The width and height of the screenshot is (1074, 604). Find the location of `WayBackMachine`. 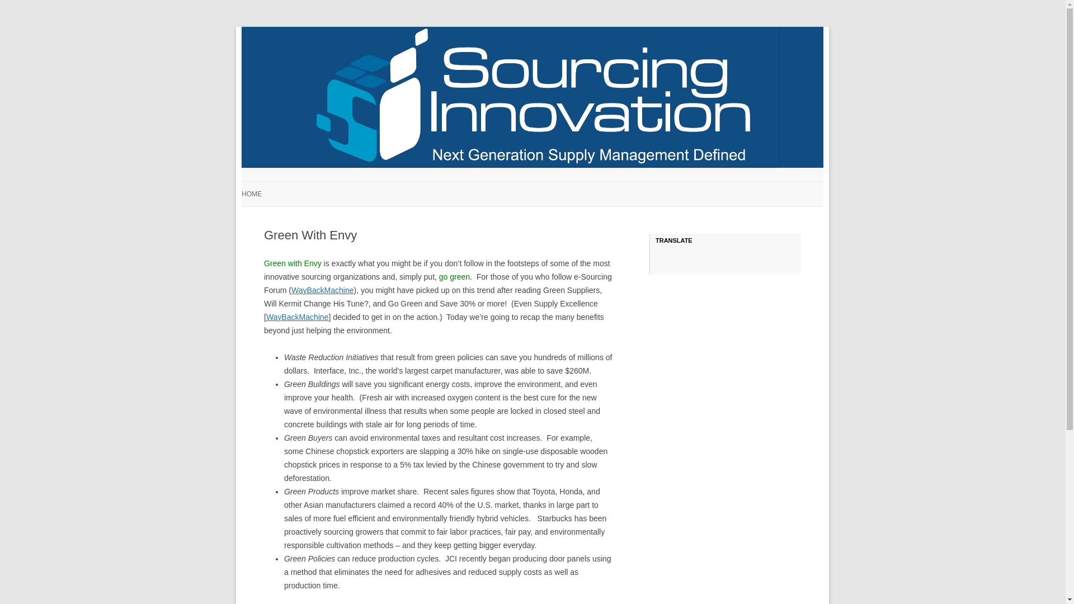

WayBackMachine is located at coordinates (322, 290).